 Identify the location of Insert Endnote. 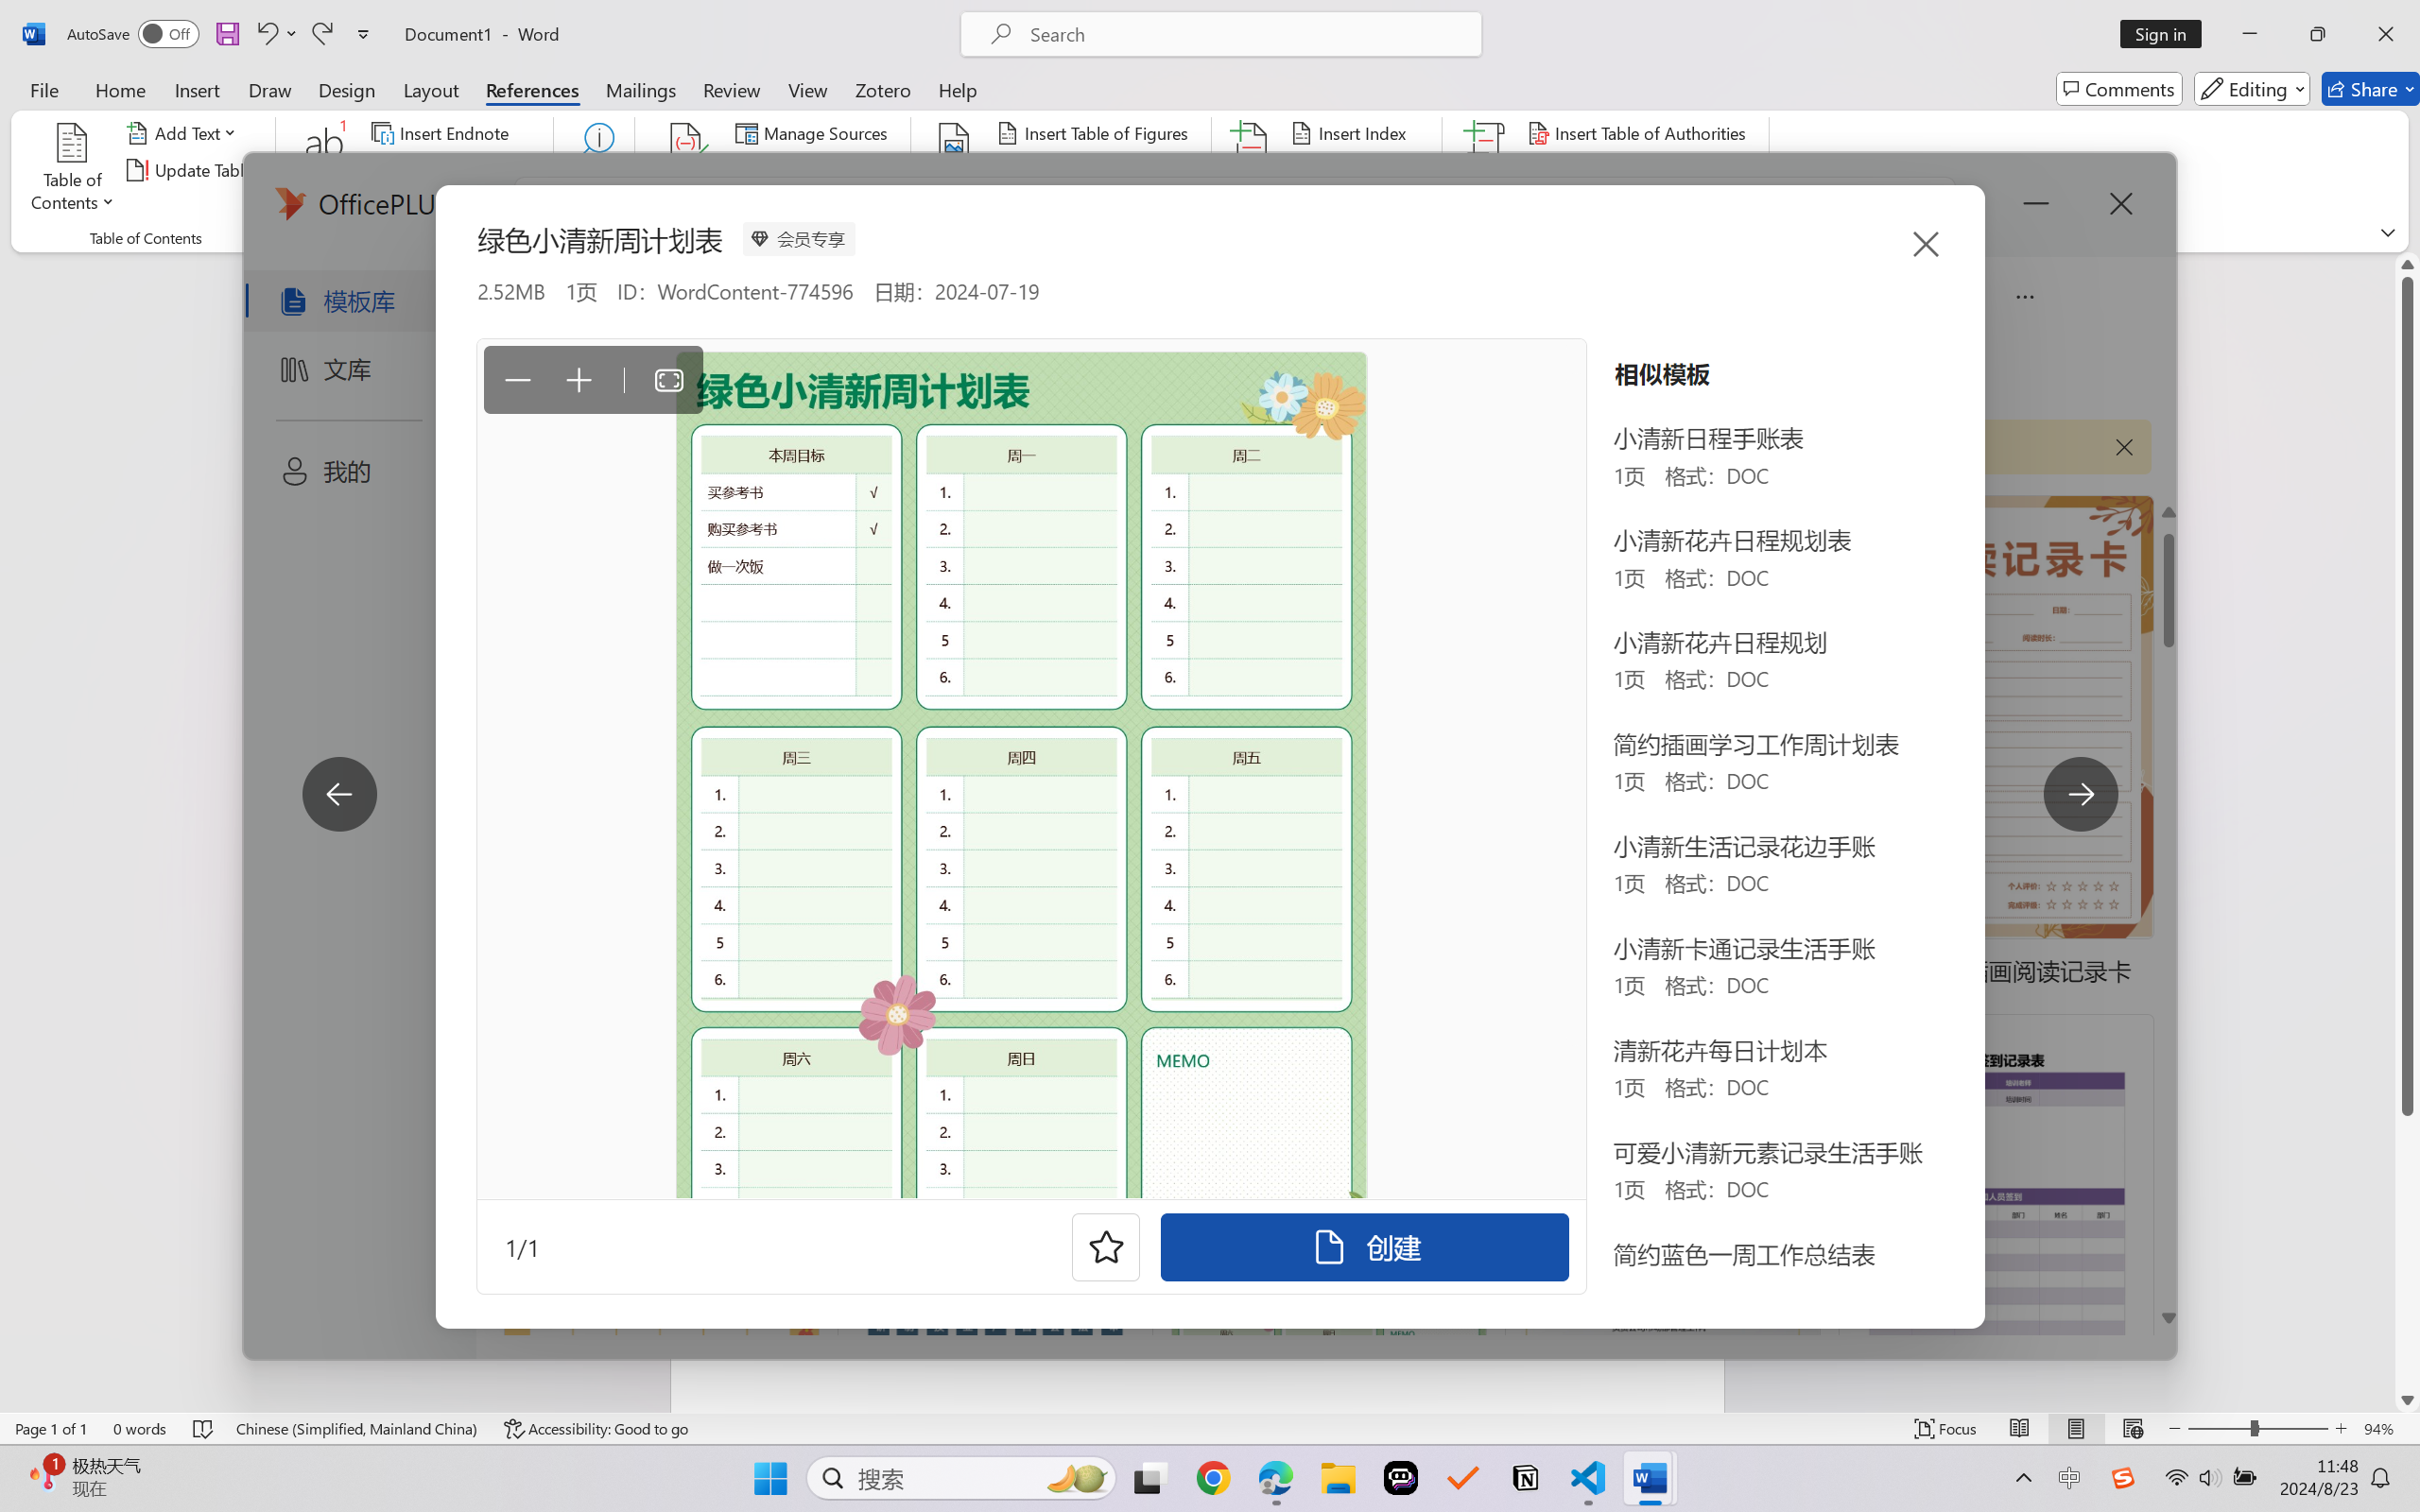
(442, 132).